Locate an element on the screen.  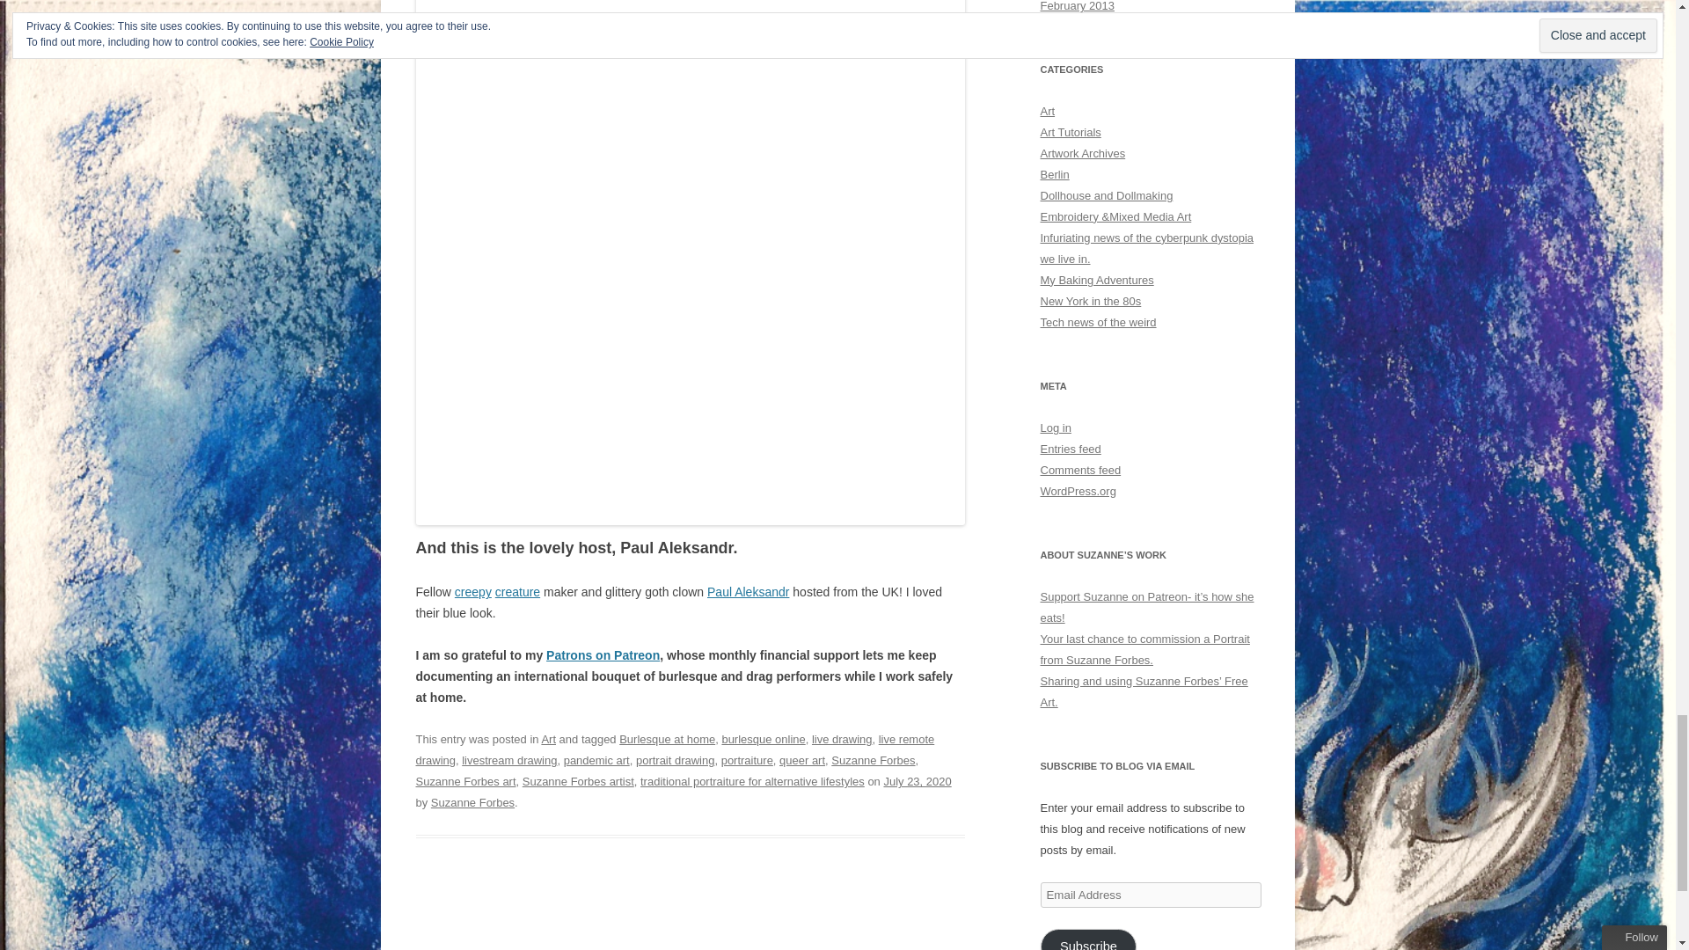
Art is located at coordinates (547, 739).